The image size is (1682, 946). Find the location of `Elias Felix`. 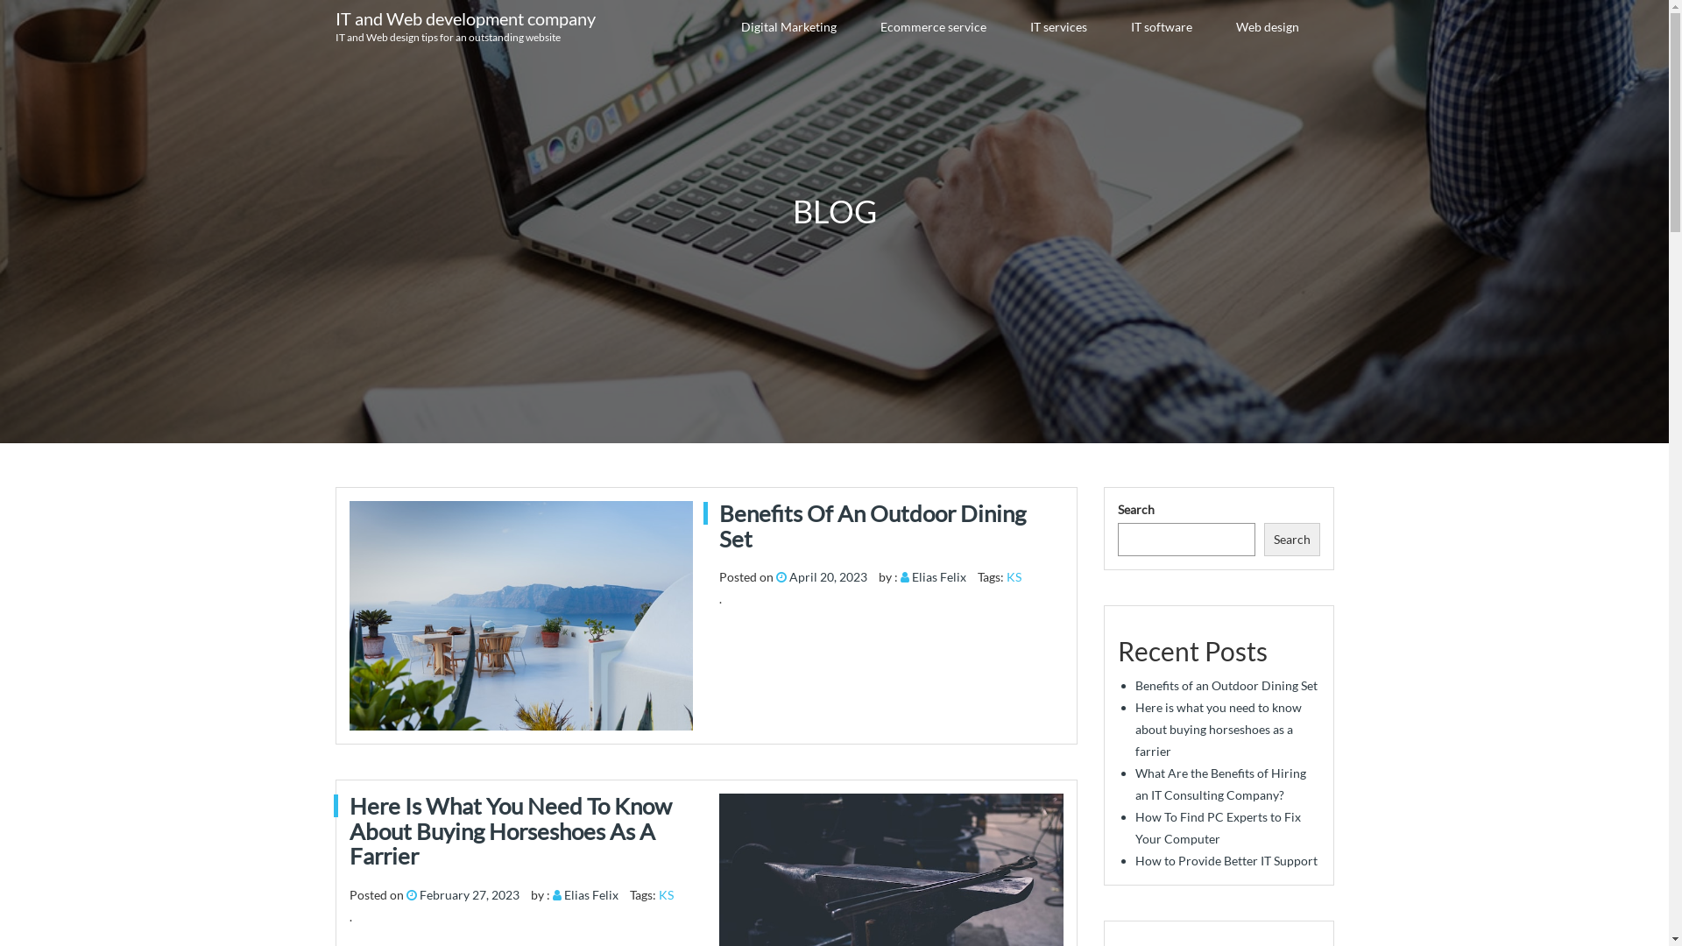

Elias Felix is located at coordinates (939, 576).